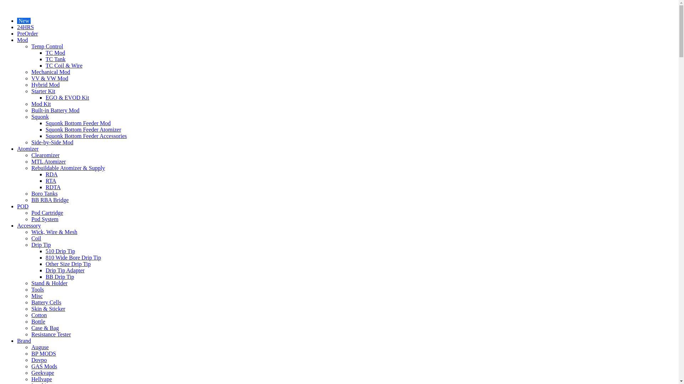 Image resolution: width=684 pixels, height=384 pixels. What do you see at coordinates (38, 321) in the screenshot?
I see `Bottle` at bounding box center [38, 321].